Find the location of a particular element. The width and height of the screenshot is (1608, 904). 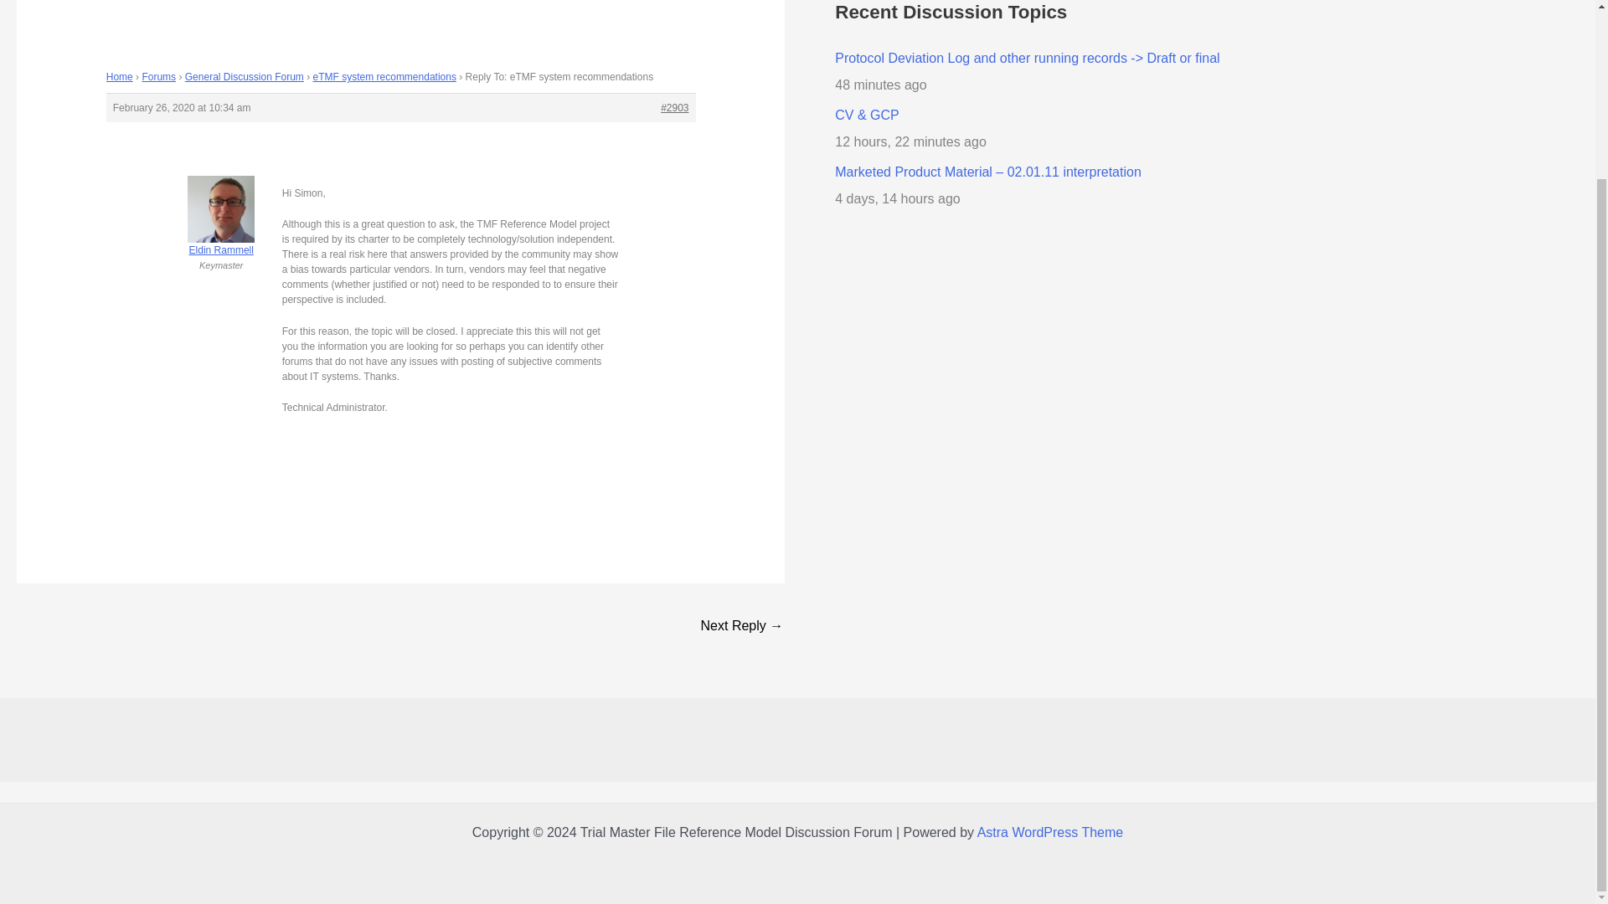

View Eldin Rammell's profile is located at coordinates (221, 229).